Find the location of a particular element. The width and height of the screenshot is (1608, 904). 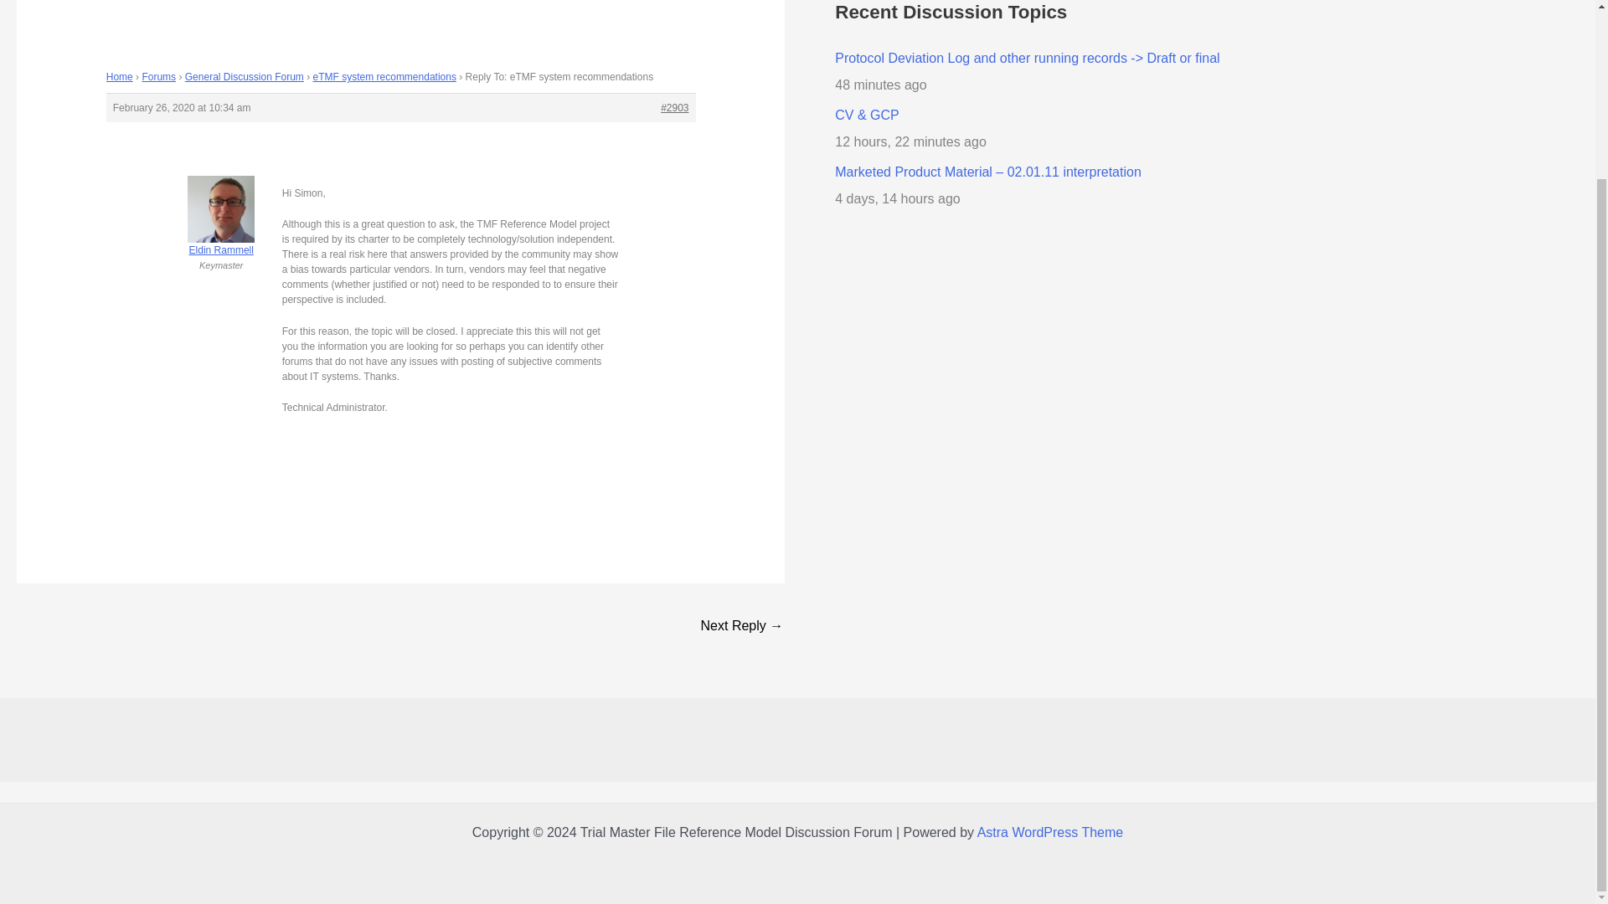

View Eldin Rammell's profile is located at coordinates (221, 229).